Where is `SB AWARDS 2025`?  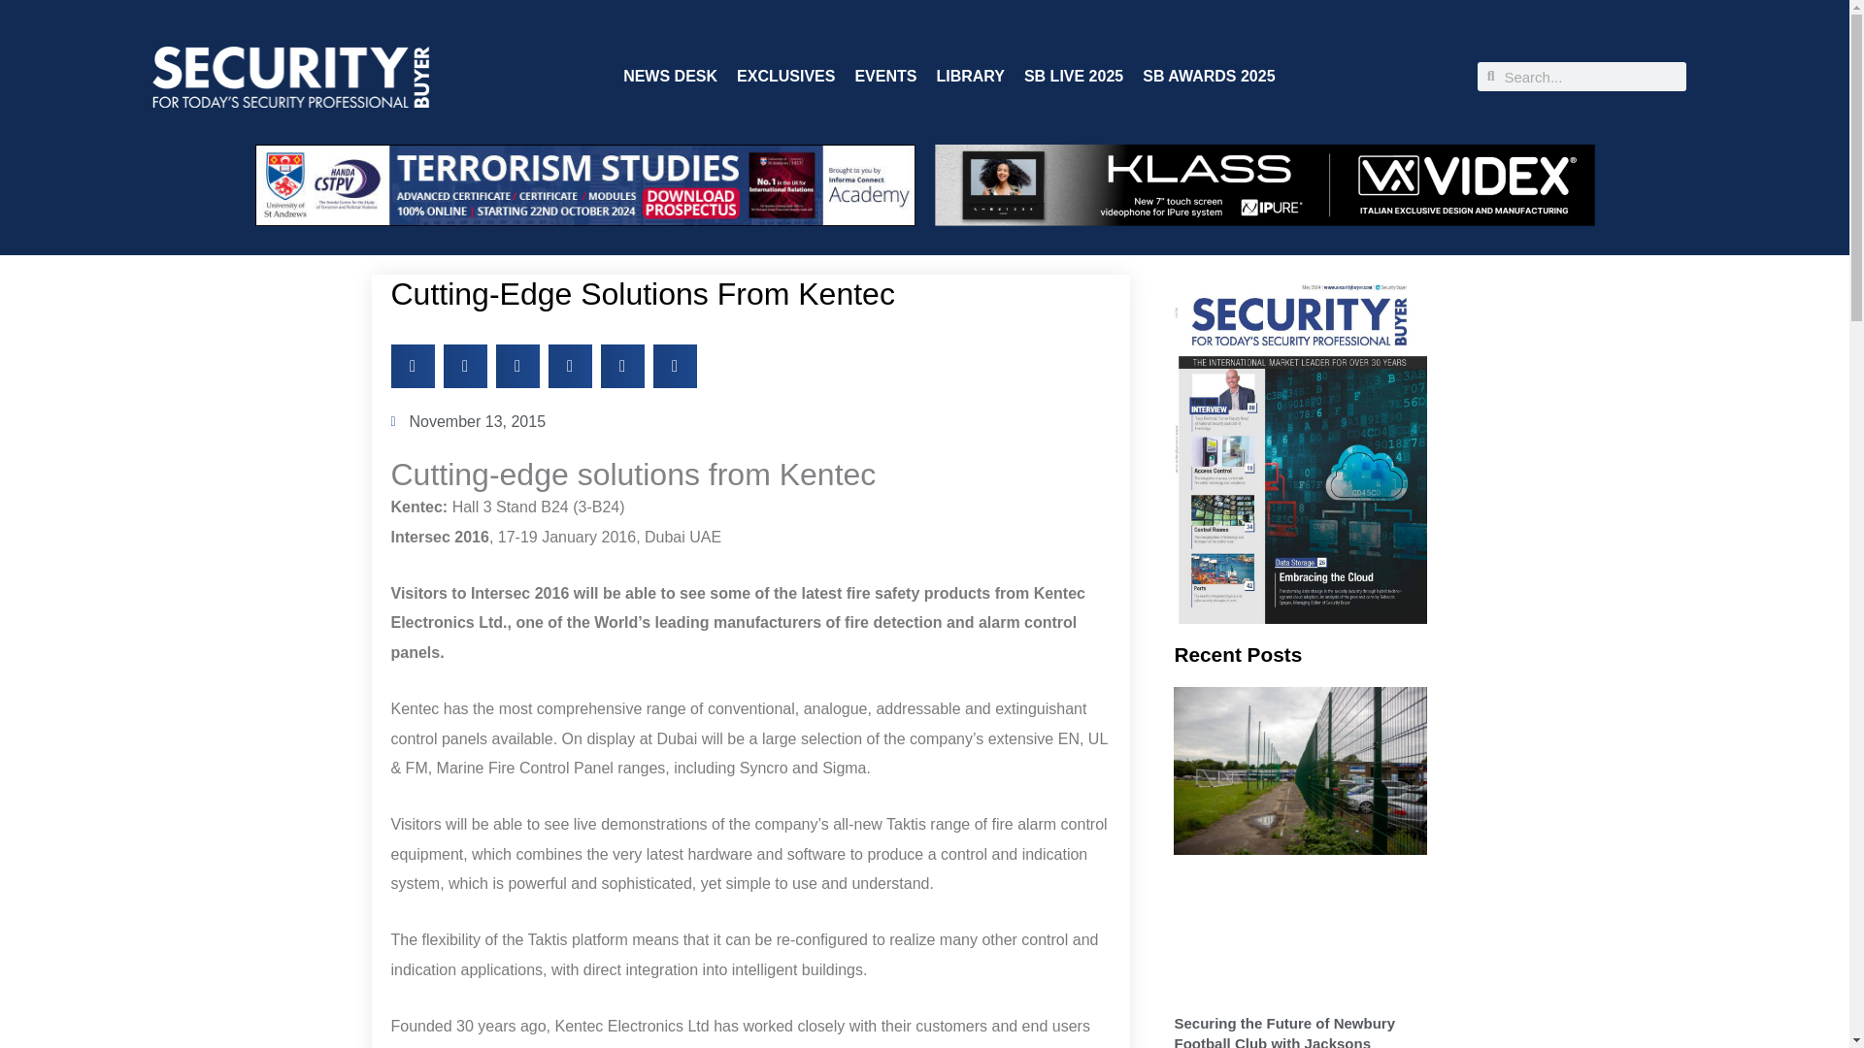
SB AWARDS 2025 is located at coordinates (1208, 76).